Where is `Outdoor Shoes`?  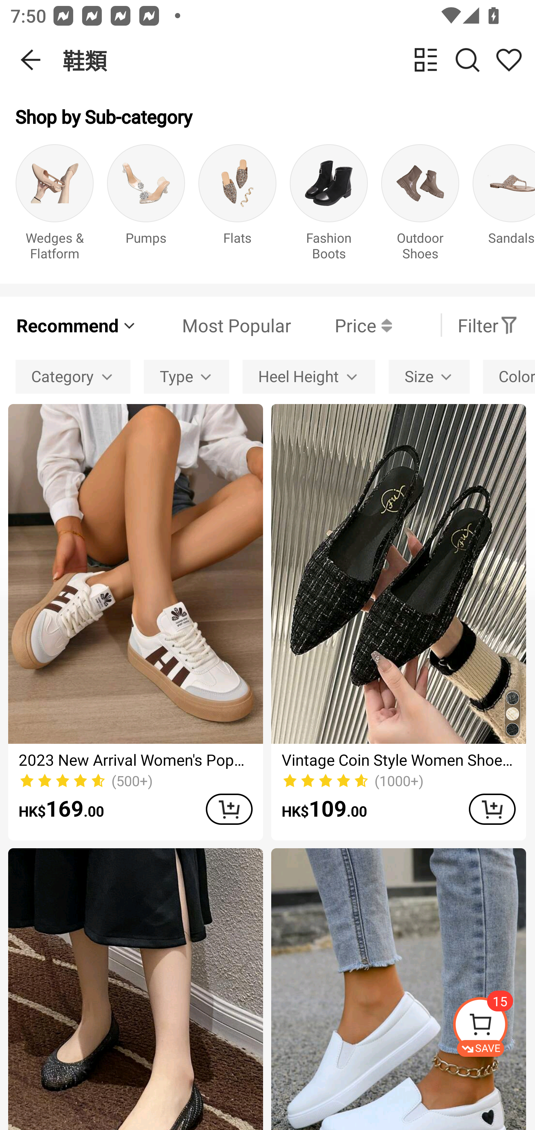 Outdoor Shoes is located at coordinates (420, 206).